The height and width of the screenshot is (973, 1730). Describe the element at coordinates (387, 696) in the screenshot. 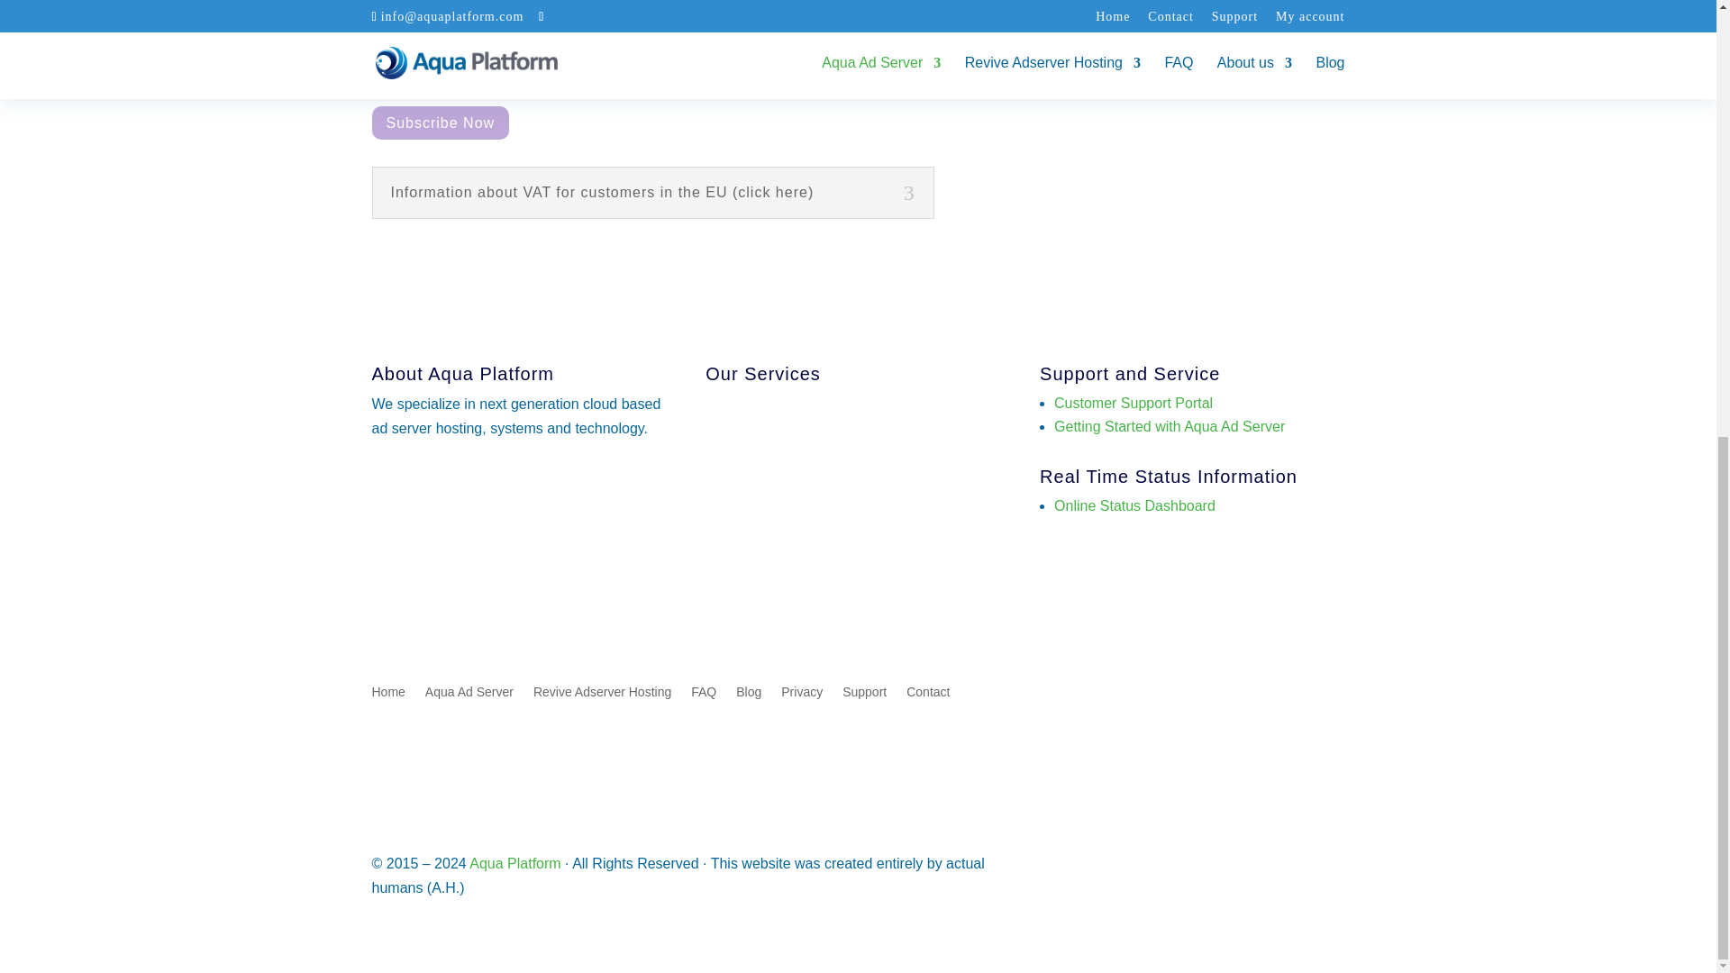

I see `Home` at that location.